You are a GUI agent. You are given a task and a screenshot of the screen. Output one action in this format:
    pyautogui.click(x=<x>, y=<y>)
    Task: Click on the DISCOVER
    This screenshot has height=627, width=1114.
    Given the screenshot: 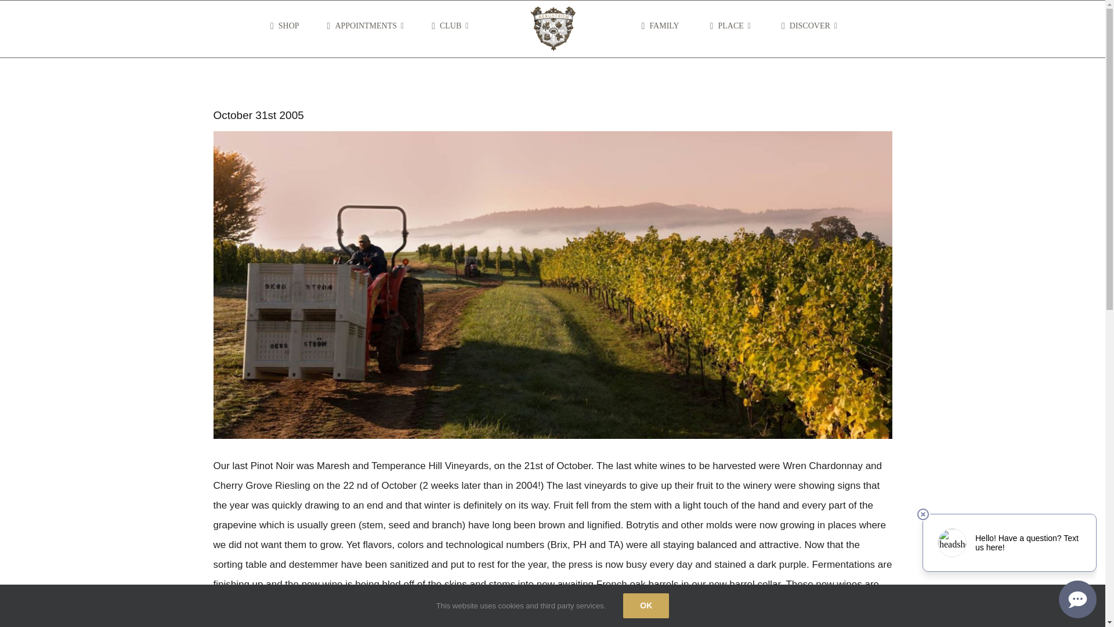 What is the action you would take?
    pyautogui.click(x=806, y=26)
    